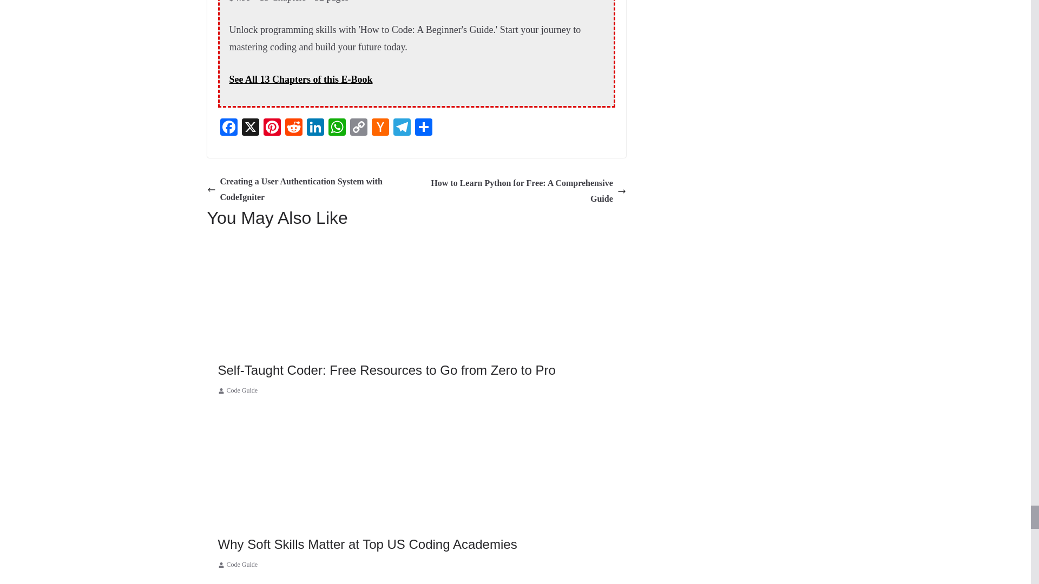  Describe the element at coordinates (272, 128) in the screenshot. I see `Pinterest` at that location.